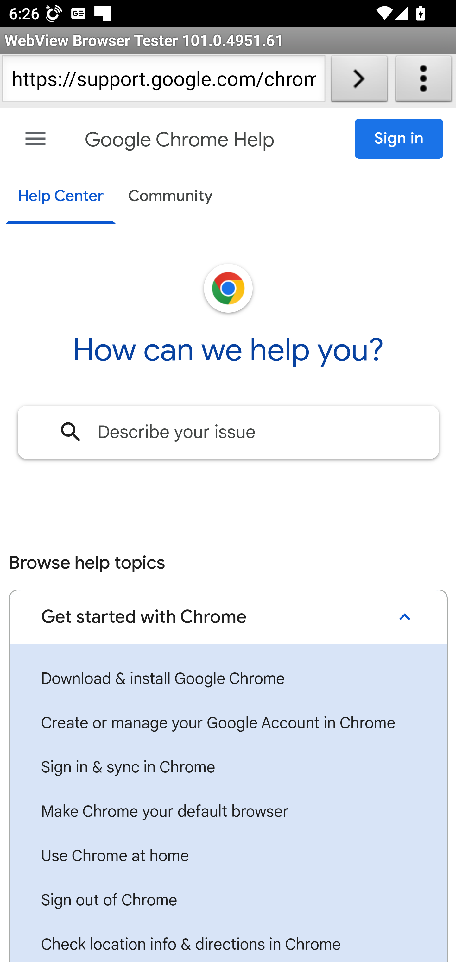 The width and height of the screenshot is (456, 962). Describe the element at coordinates (359, 81) in the screenshot. I see `Load URL` at that location.